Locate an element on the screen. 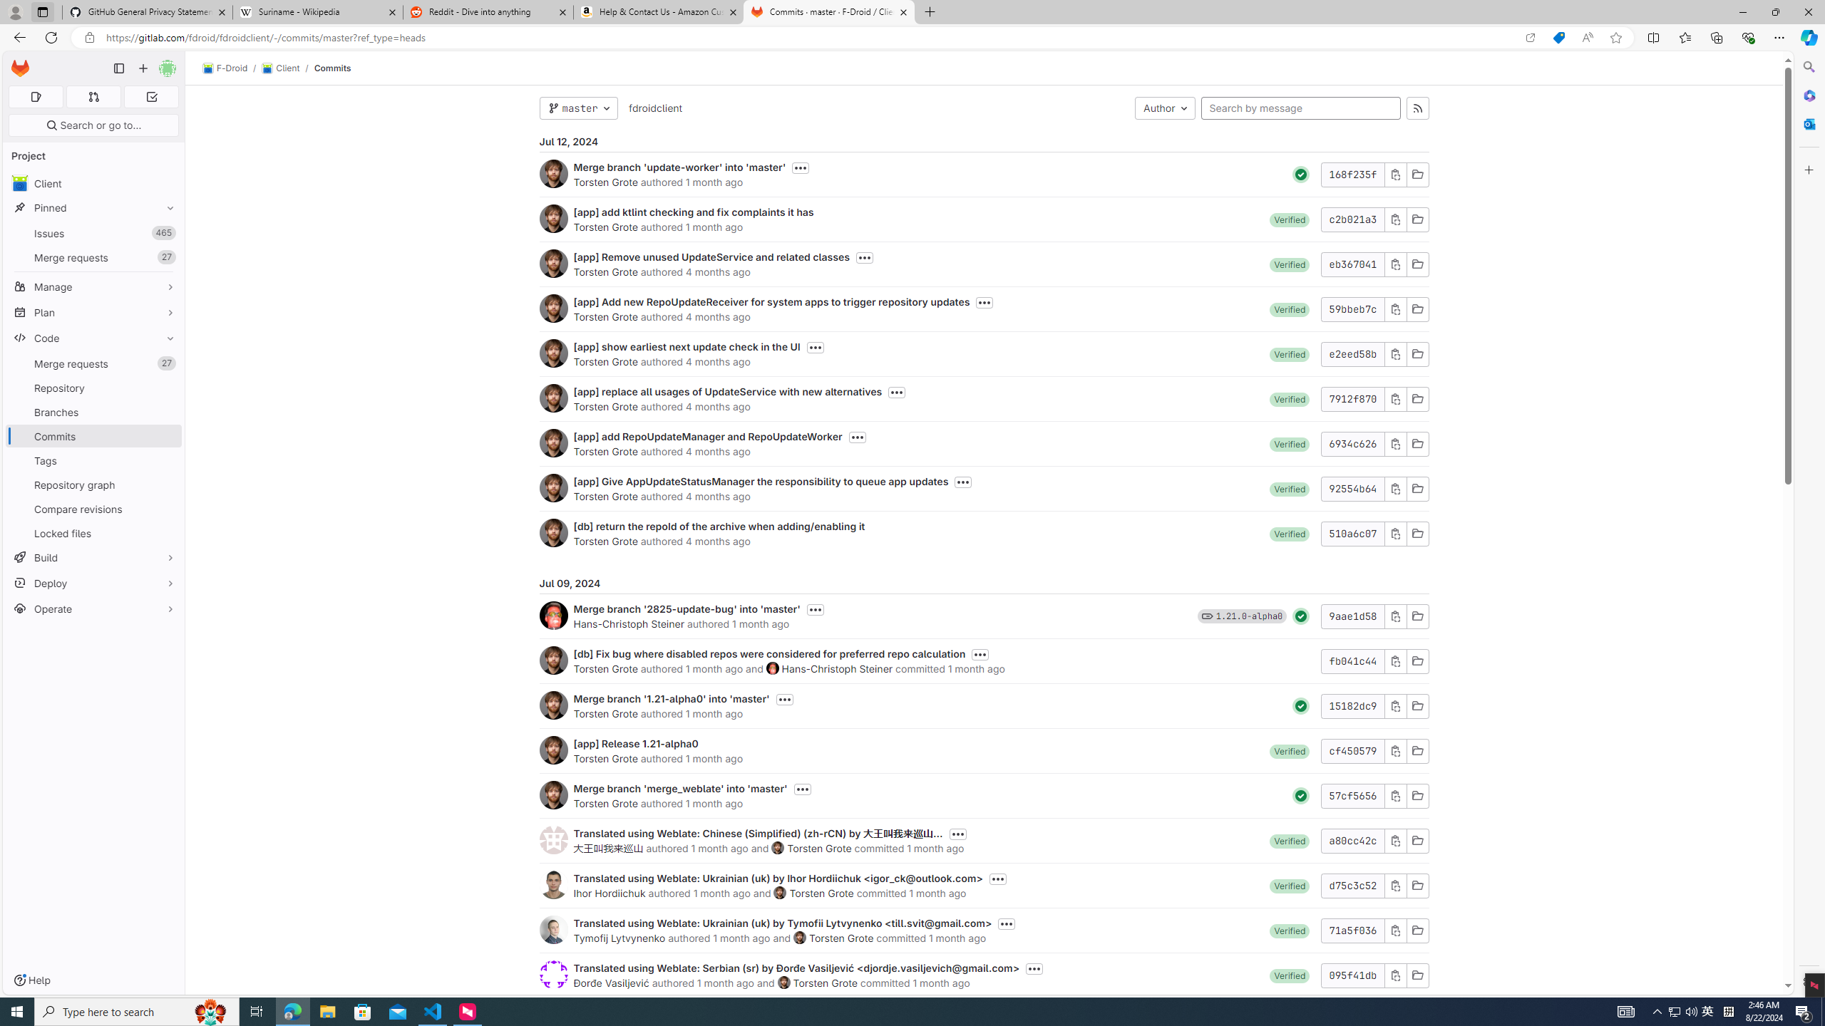 This screenshot has width=1825, height=1026. Close tab is located at coordinates (903, 11).